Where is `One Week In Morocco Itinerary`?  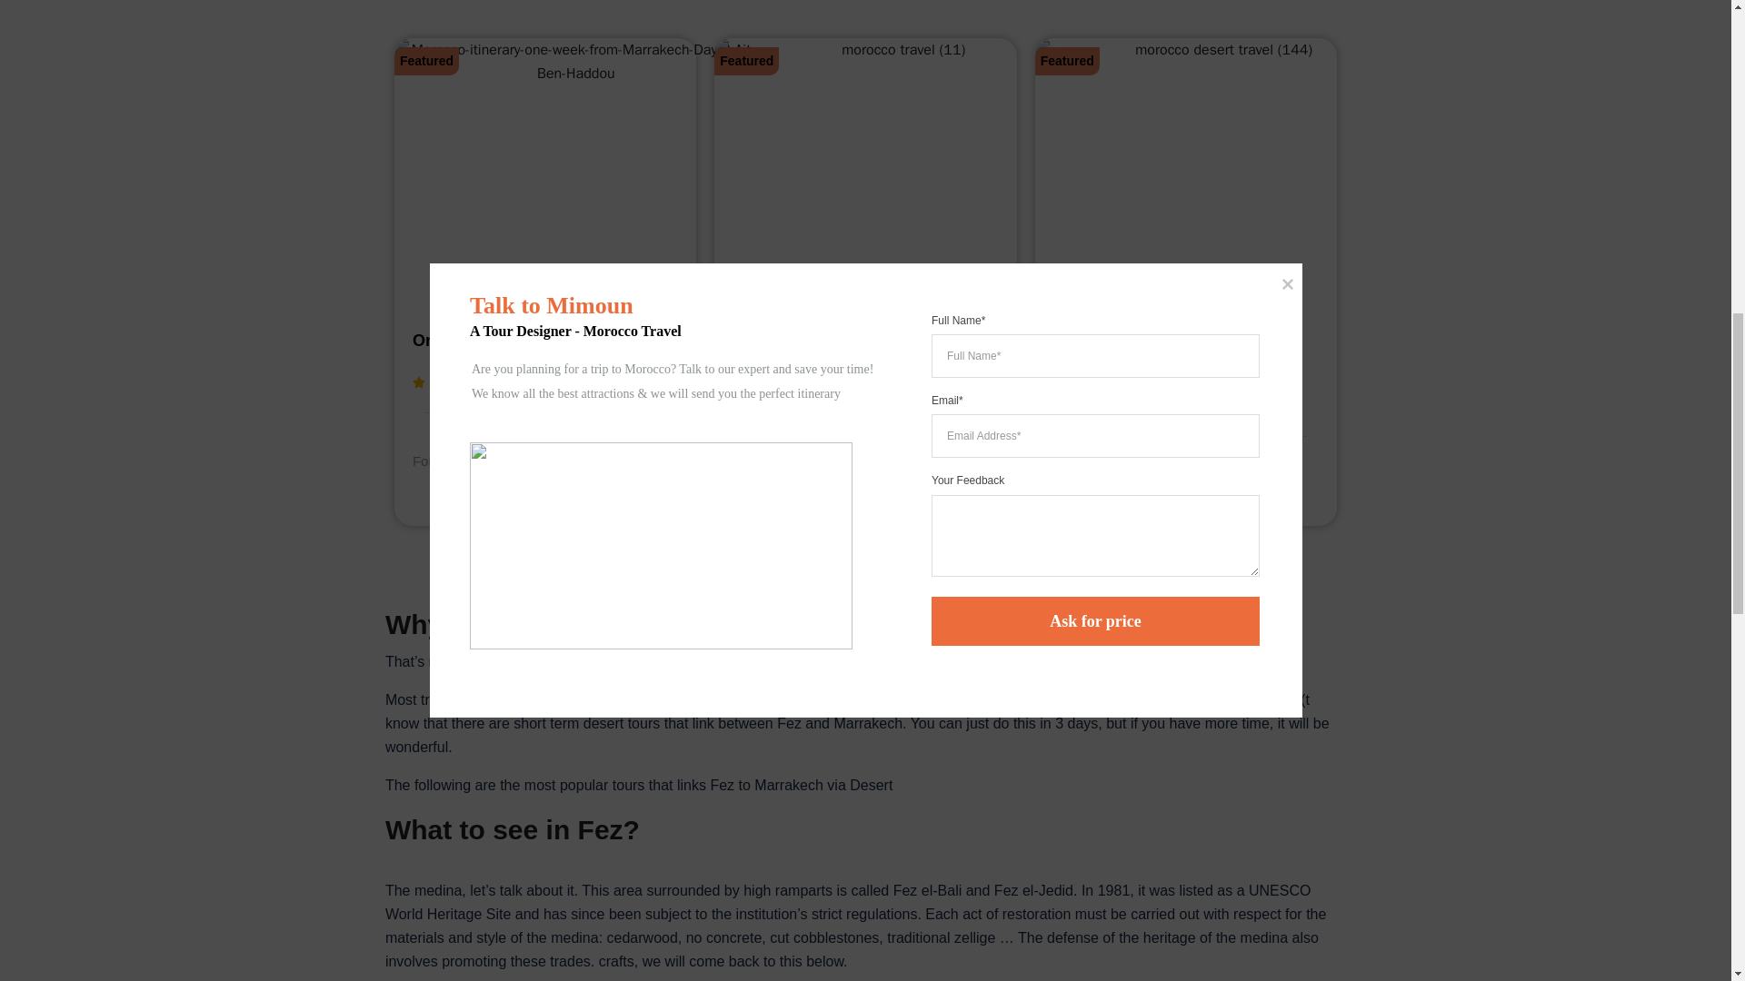 One Week In Morocco Itinerary is located at coordinates (533, 340).